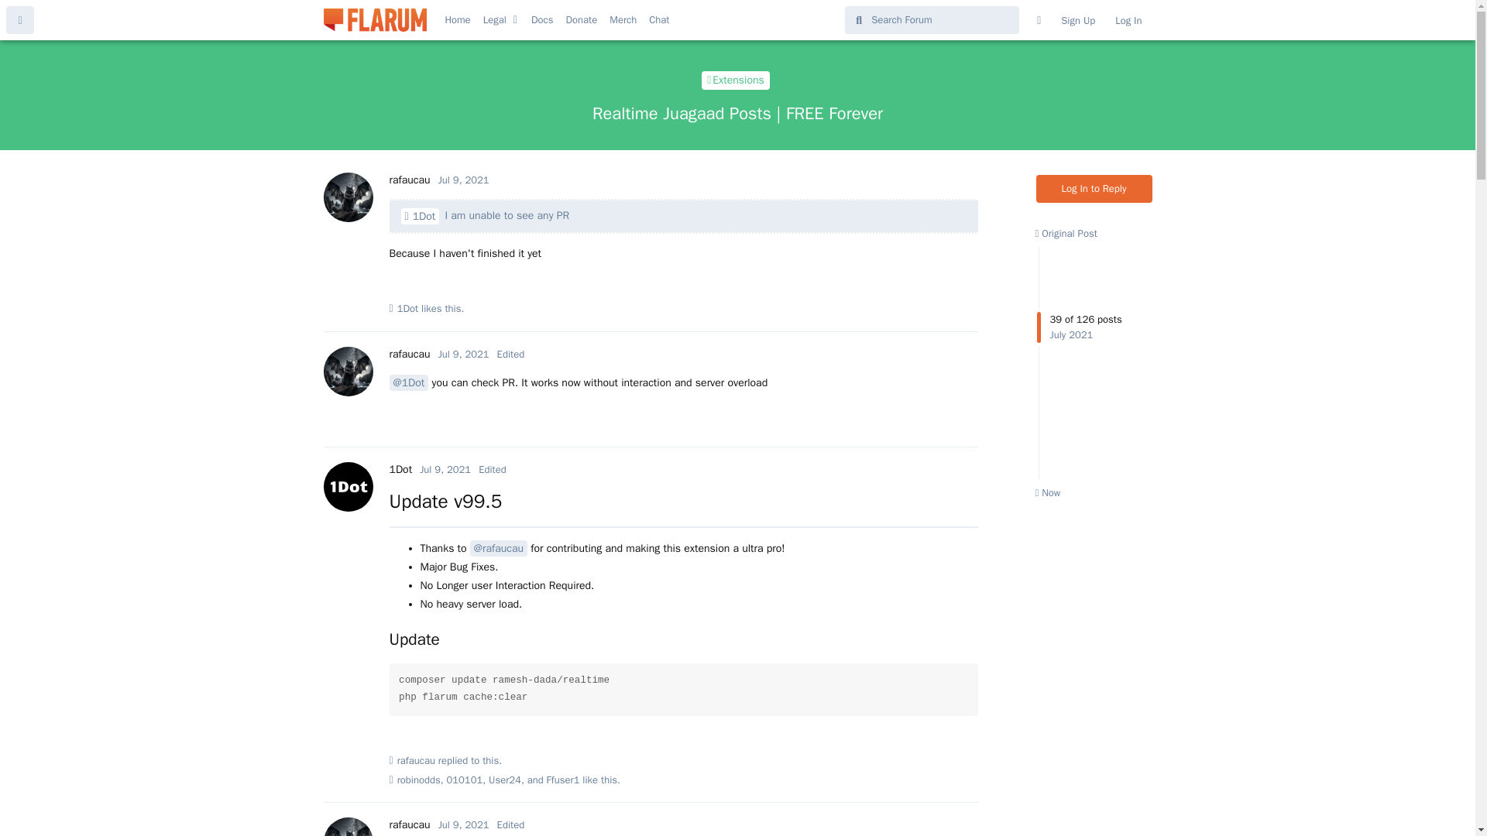 The image size is (1487, 836). I want to click on Legal, so click(495, 20).